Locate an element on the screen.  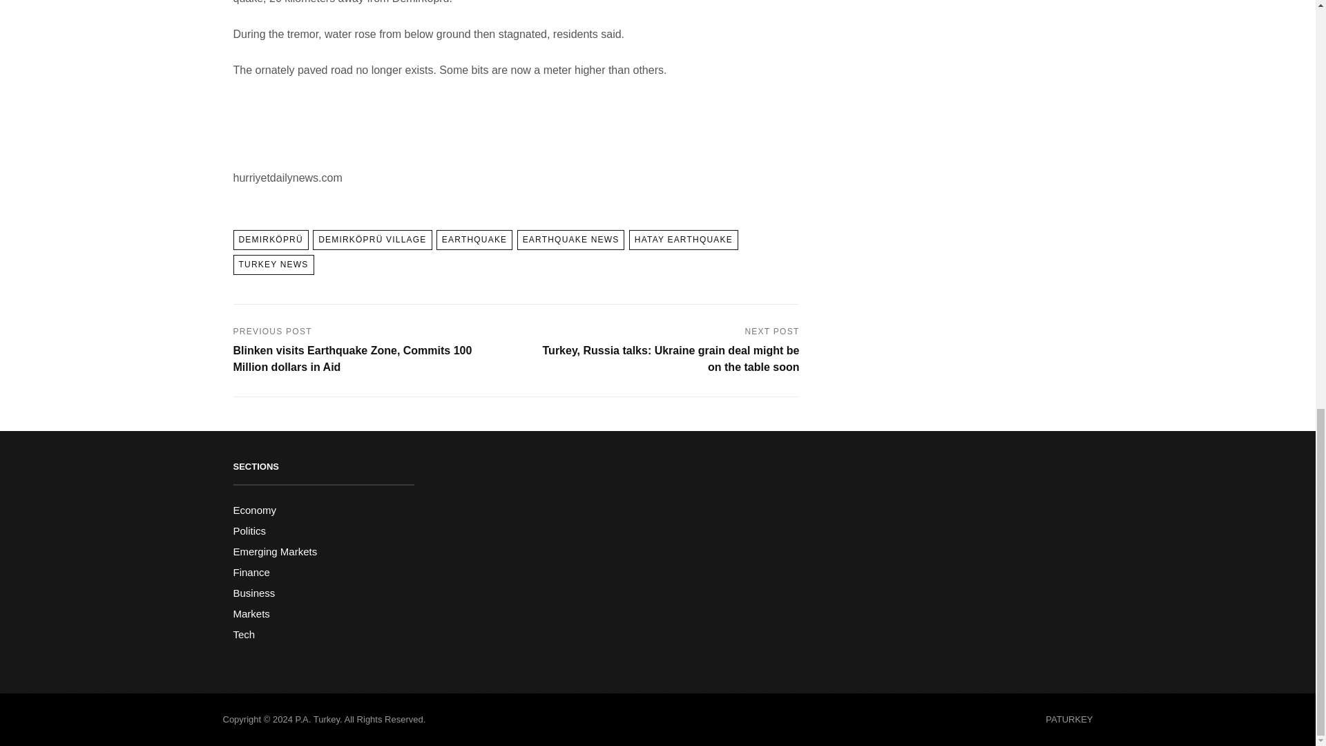
Politics is located at coordinates (249, 530).